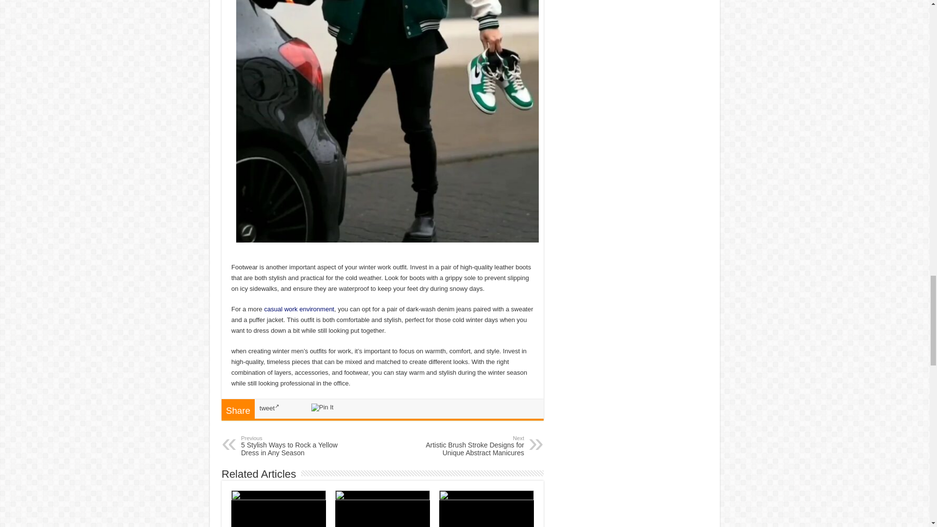 Image resolution: width=937 pixels, height=527 pixels. Describe the element at coordinates (299, 309) in the screenshot. I see `Stylish Winter Attire for Men in the Workplace` at that location.